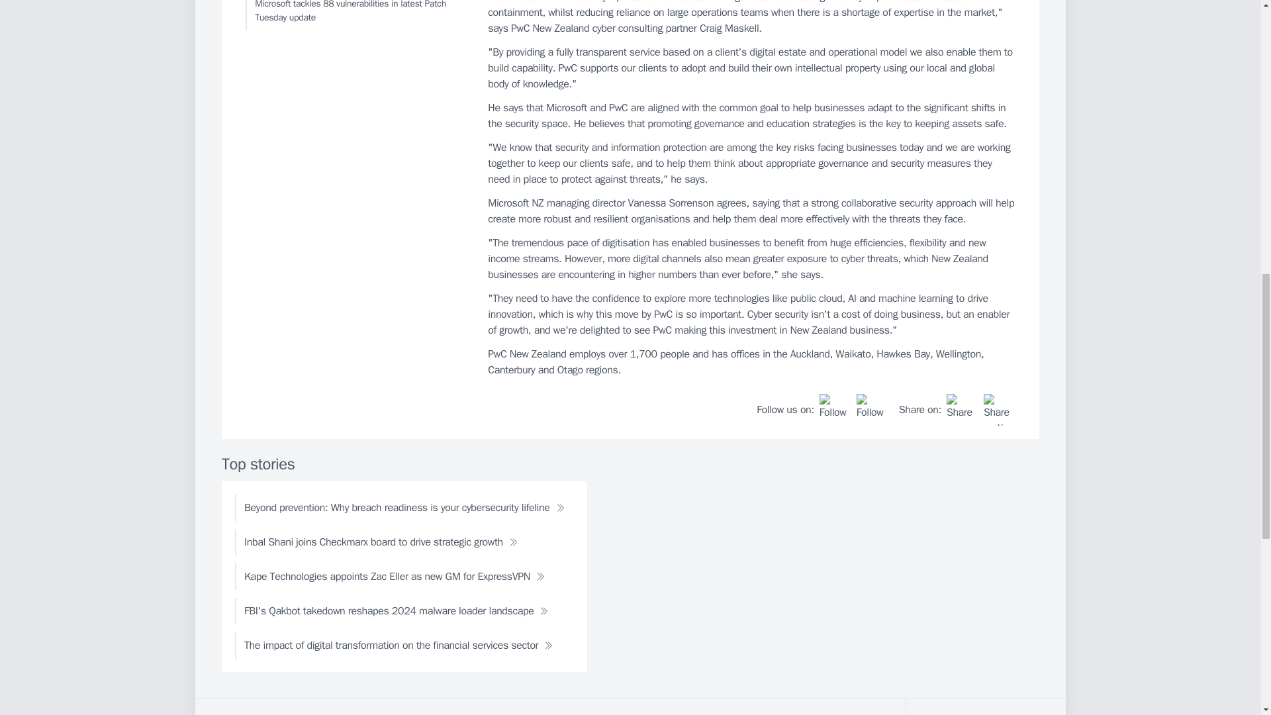  I want to click on Inbal Shani joins Checkmarx board to drive strategic growth, so click(381, 542).